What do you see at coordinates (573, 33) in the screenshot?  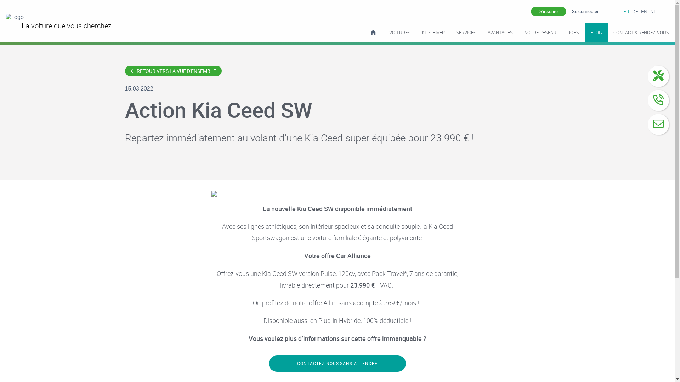 I see `JOBS` at bounding box center [573, 33].